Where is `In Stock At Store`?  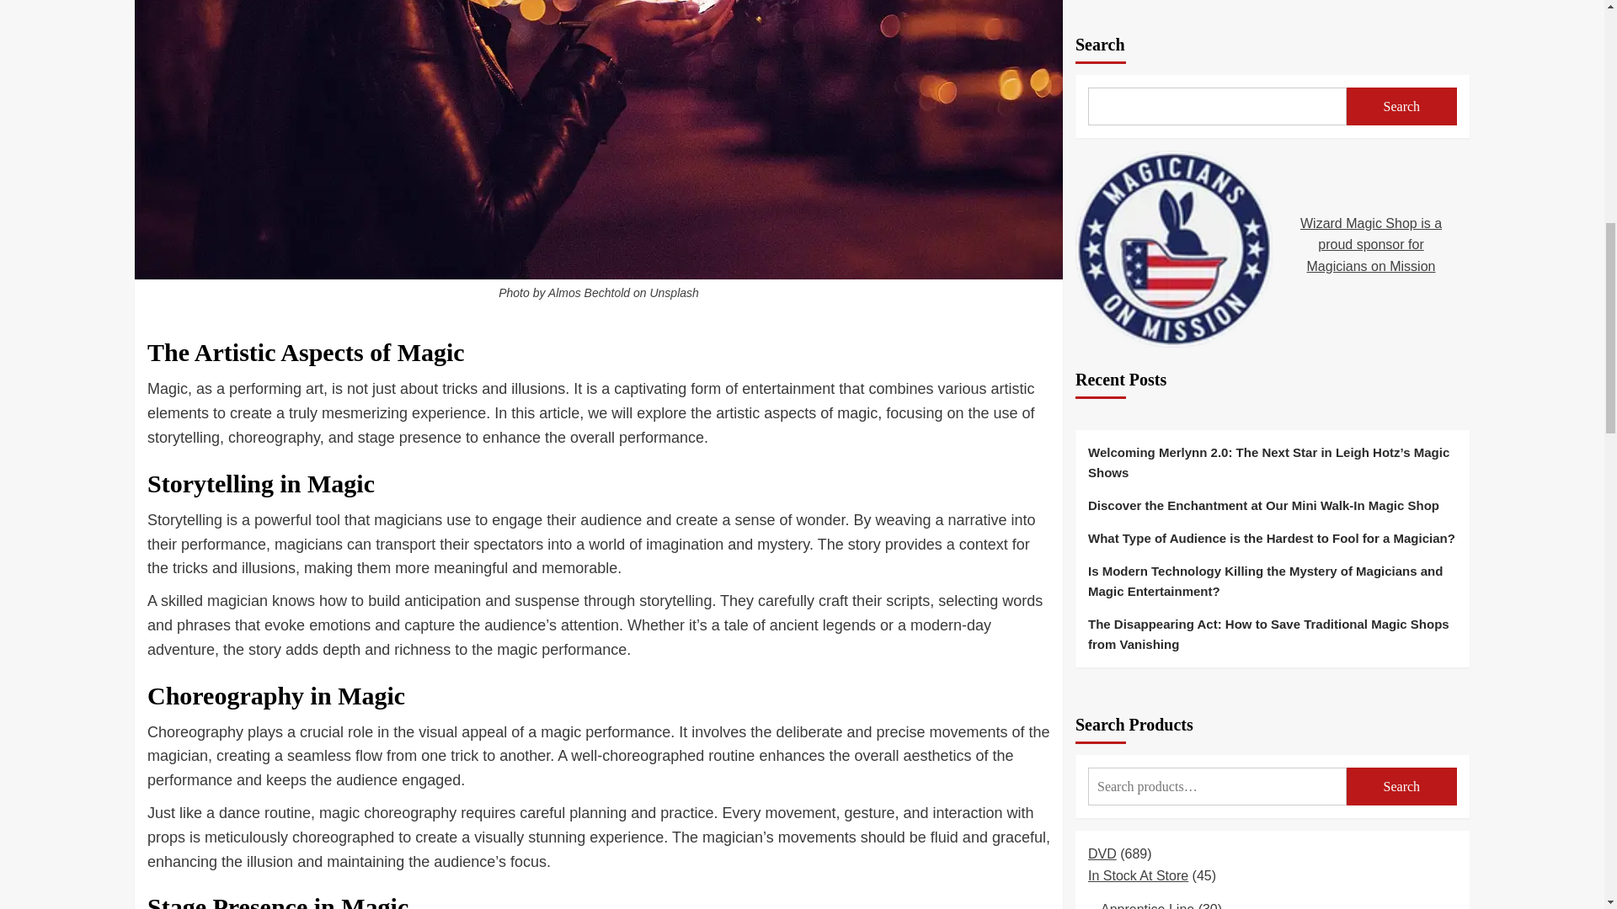 In Stock At Store is located at coordinates (1139, 342).